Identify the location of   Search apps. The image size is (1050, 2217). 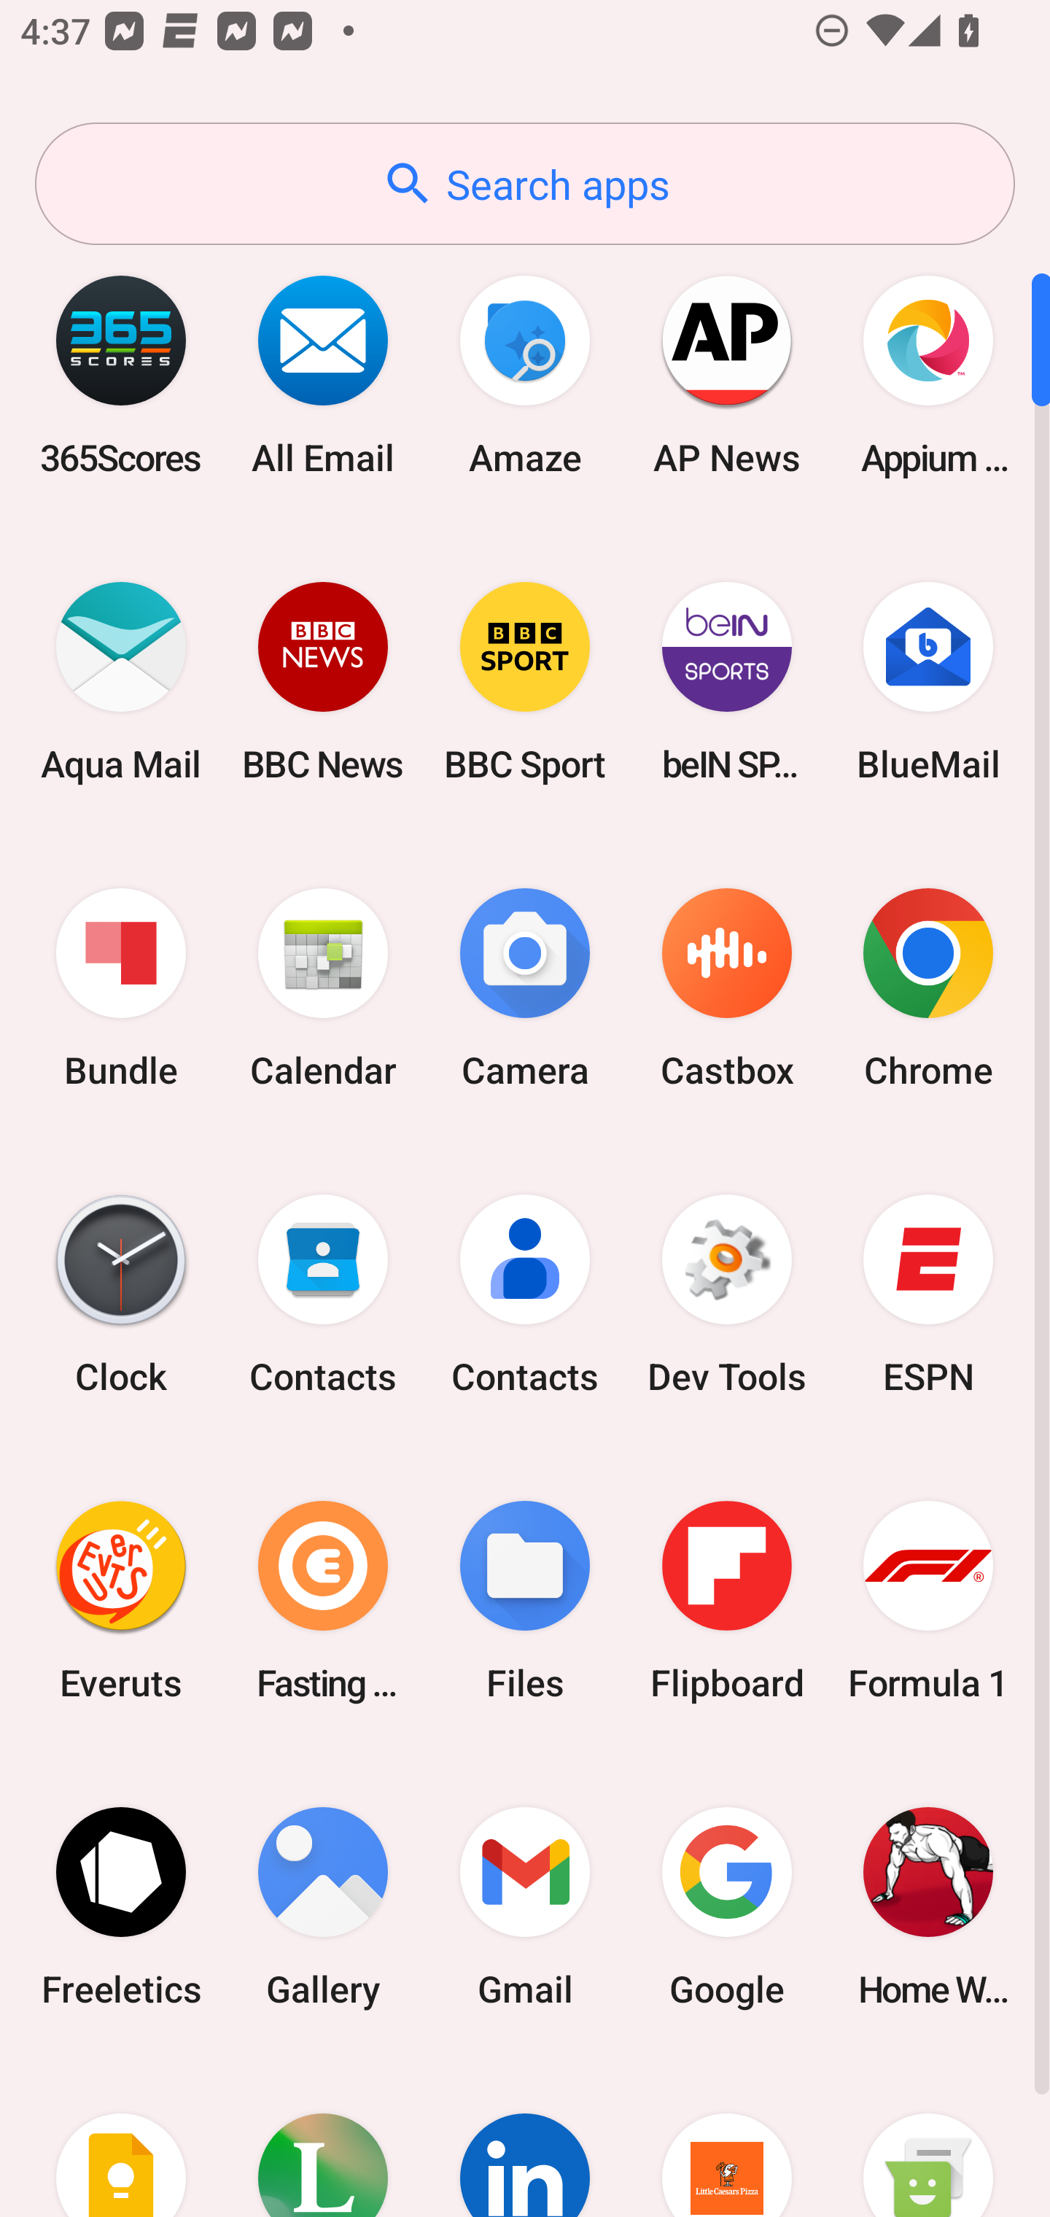
(525, 184).